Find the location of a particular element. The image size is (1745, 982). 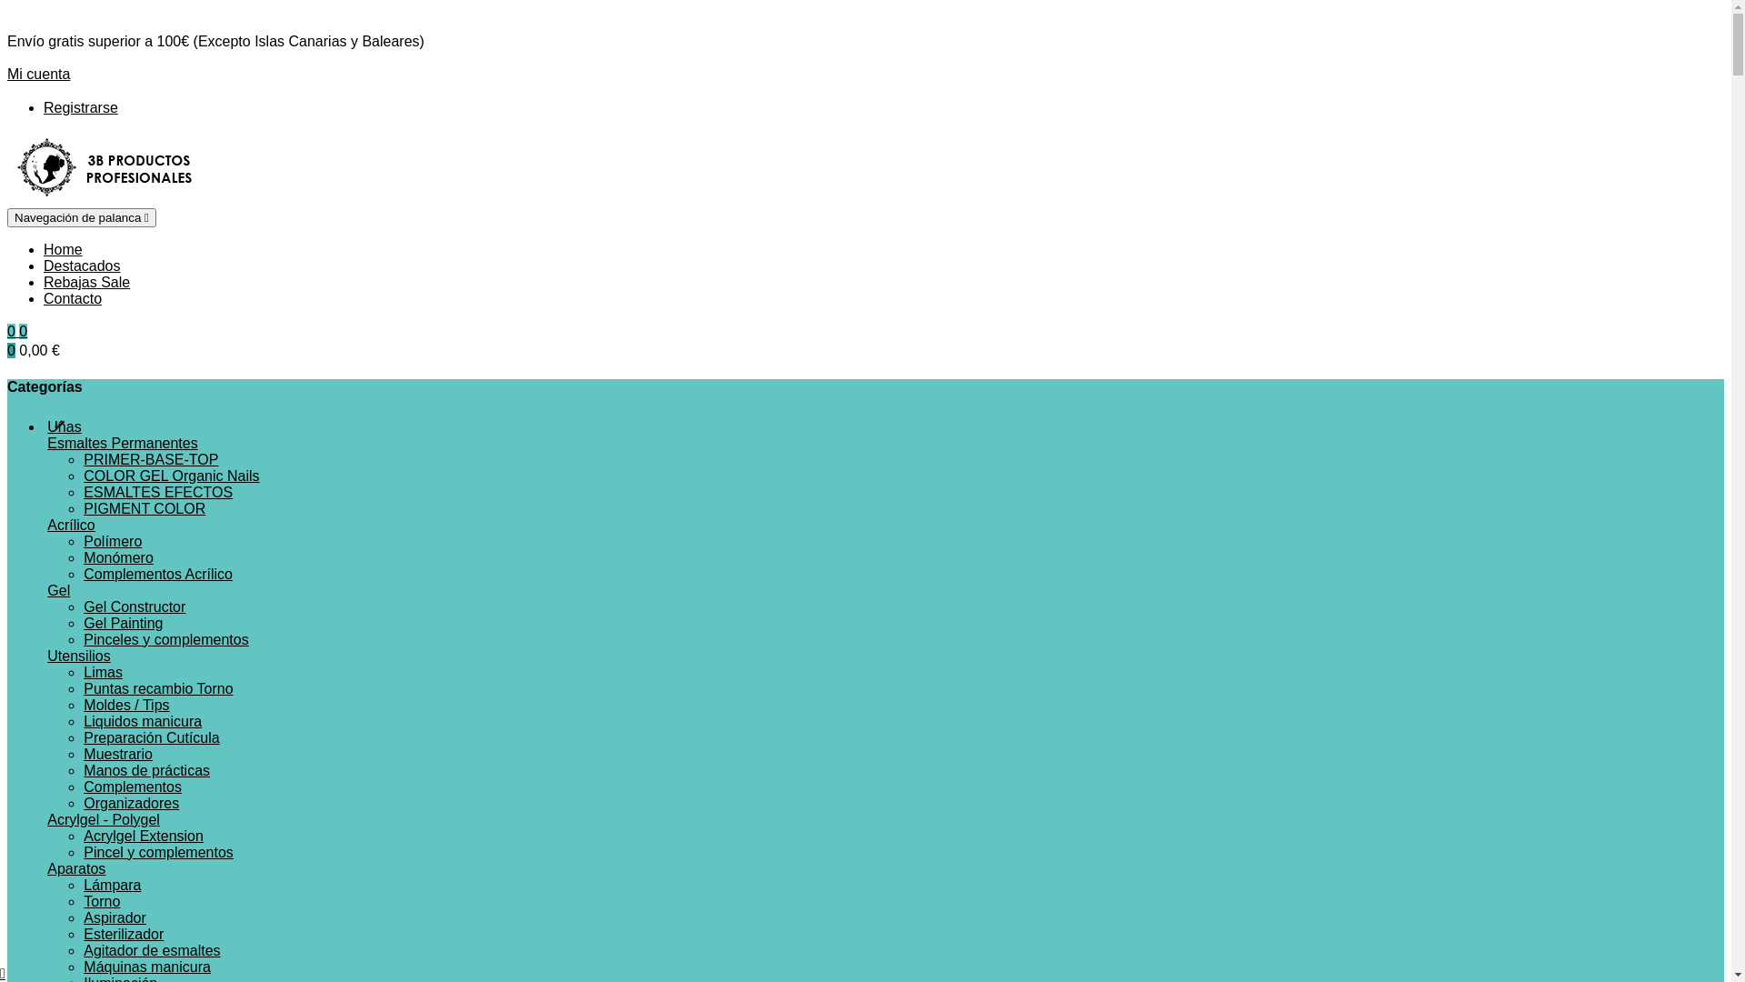

PIGMENT COLOR is located at coordinates (145, 509).